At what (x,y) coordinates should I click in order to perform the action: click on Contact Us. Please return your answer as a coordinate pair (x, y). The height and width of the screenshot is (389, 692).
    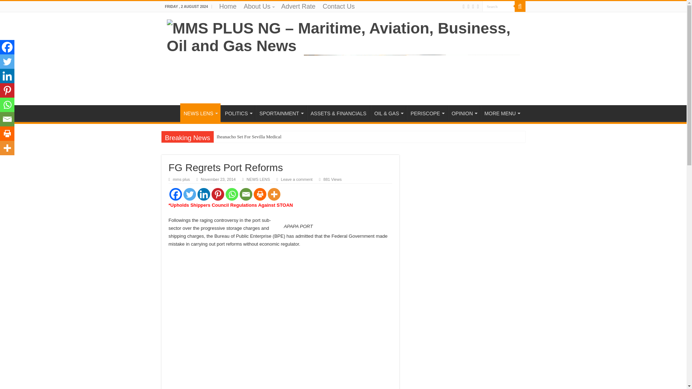
    Looking at the image, I should click on (339, 6).